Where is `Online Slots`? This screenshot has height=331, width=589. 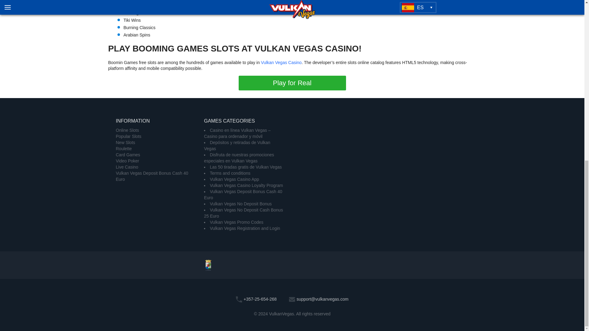 Online Slots is located at coordinates (128, 130).